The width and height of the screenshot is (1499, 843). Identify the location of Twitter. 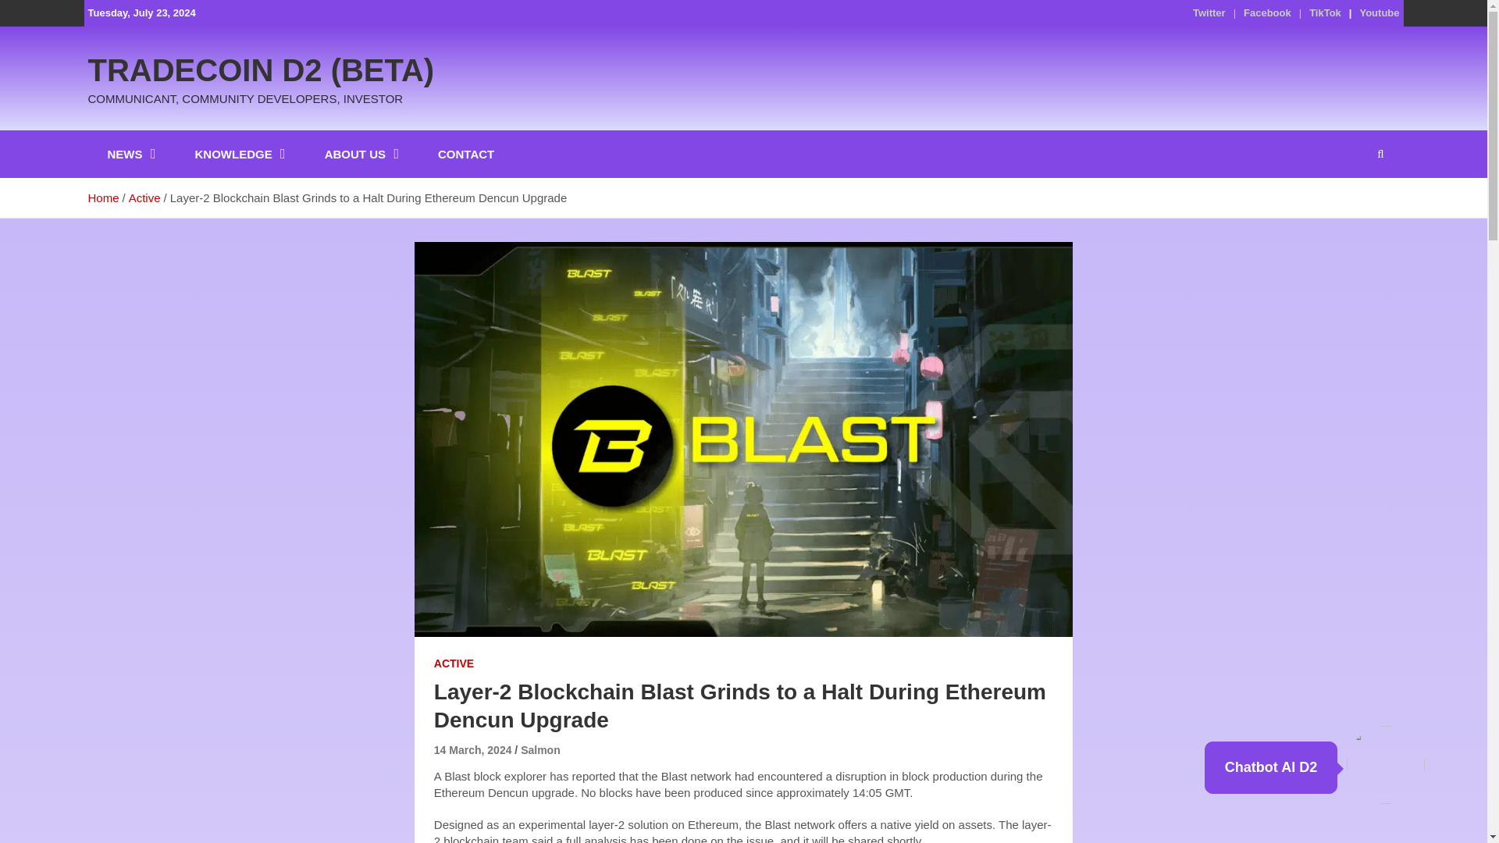
(1209, 12).